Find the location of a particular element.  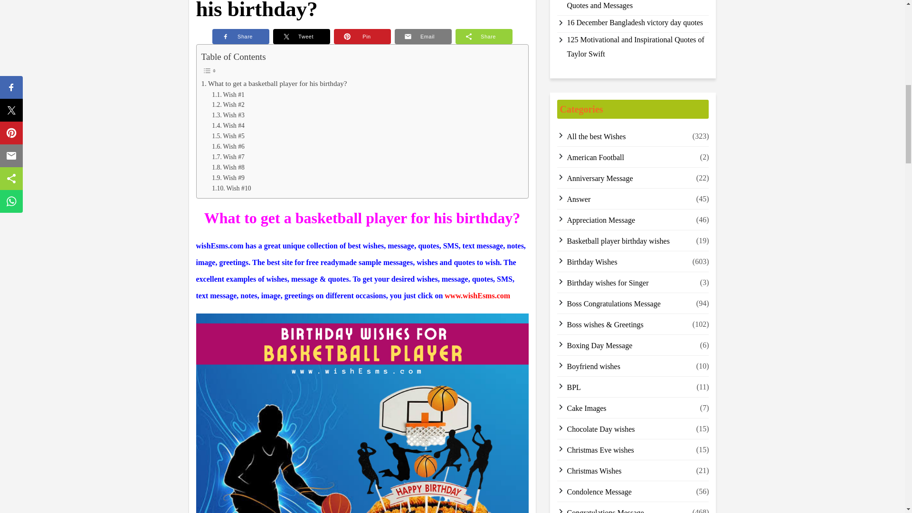

What to get a basketball player for his birthday? is located at coordinates (275, 84).